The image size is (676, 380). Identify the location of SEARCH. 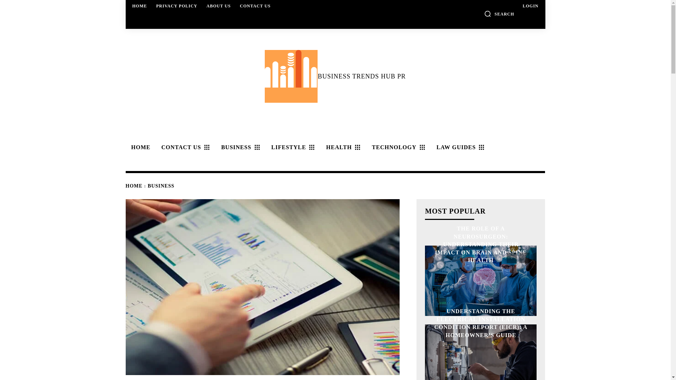
(499, 13).